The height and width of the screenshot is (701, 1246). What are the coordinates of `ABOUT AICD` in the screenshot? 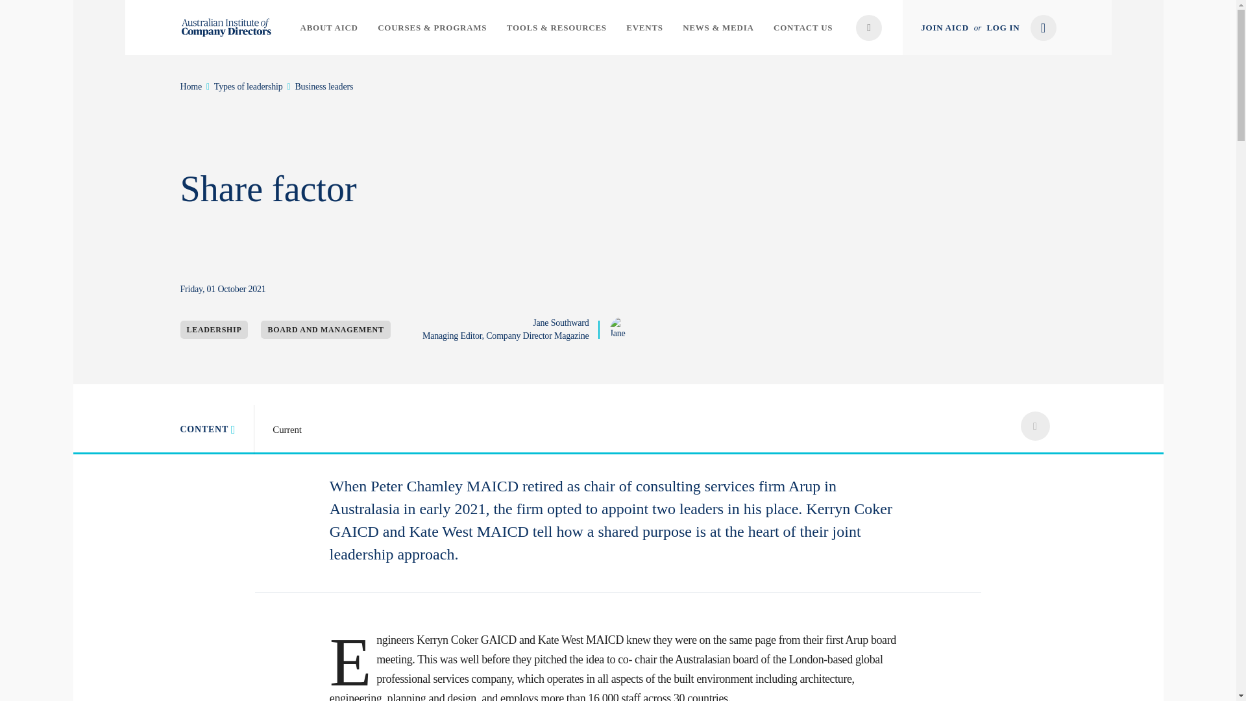 It's located at (328, 27).